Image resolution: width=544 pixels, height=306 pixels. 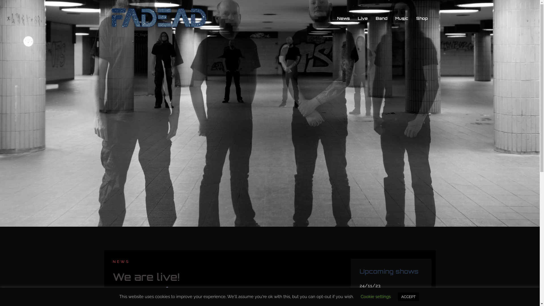 What do you see at coordinates (422, 18) in the screenshot?
I see `Shop` at bounding box center [422, 18].